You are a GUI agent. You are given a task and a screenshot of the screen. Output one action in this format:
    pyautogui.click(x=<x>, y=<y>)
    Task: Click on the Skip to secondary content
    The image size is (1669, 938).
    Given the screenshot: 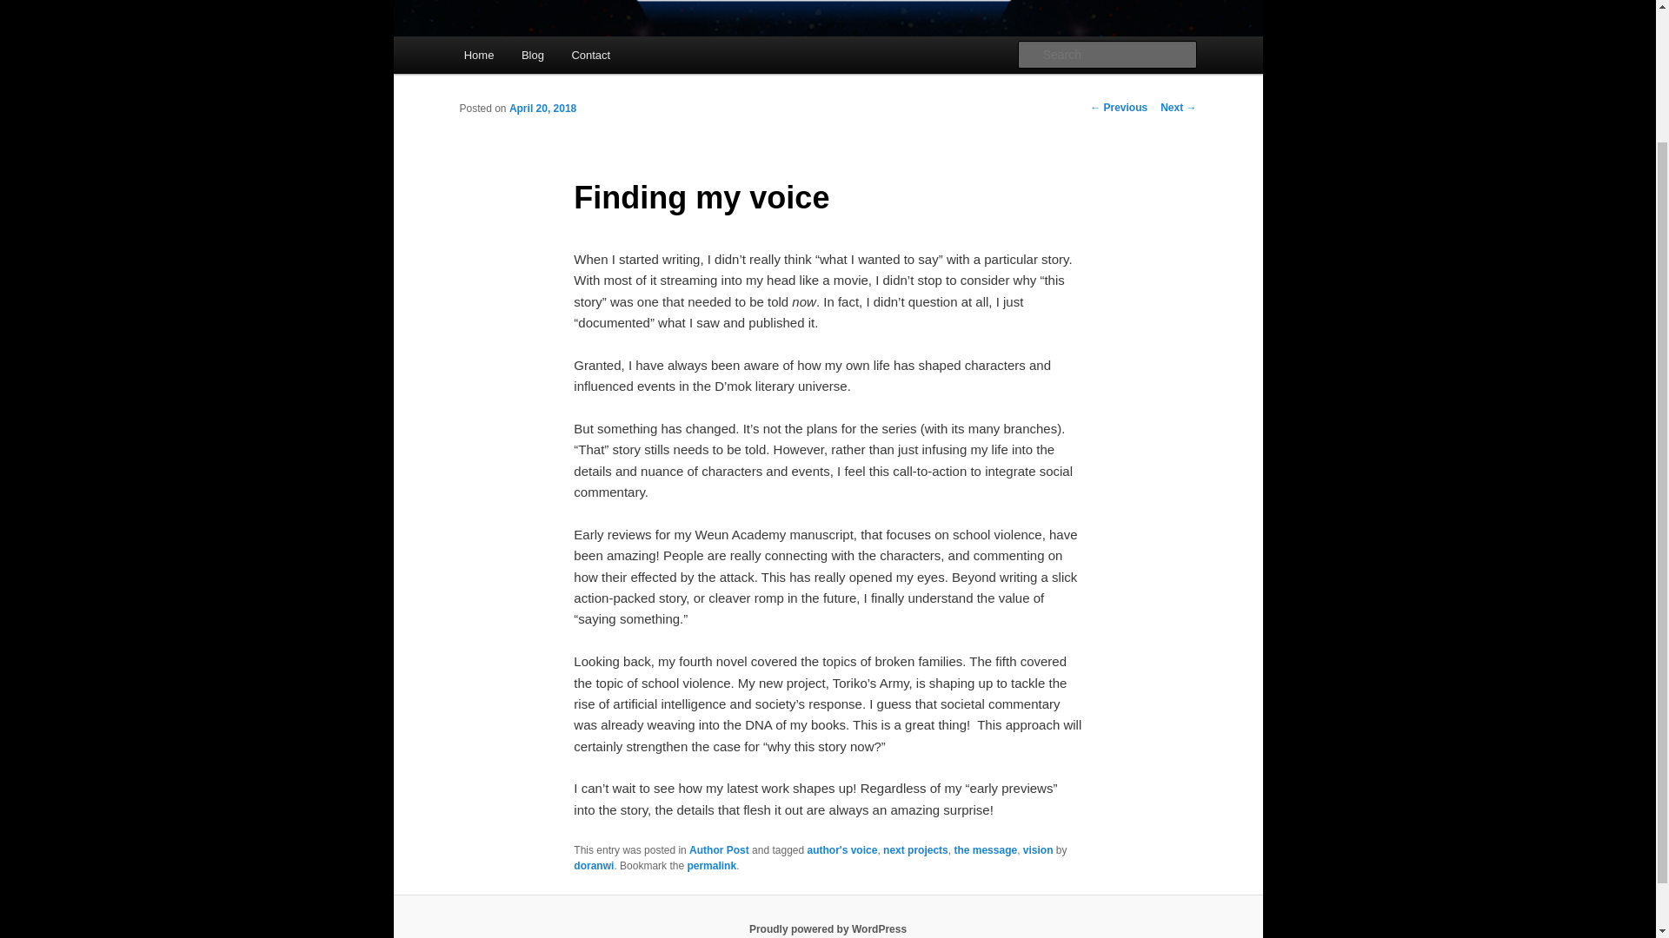 What is the action you would take?
    pyautogui.click(x=549, y=57)
    